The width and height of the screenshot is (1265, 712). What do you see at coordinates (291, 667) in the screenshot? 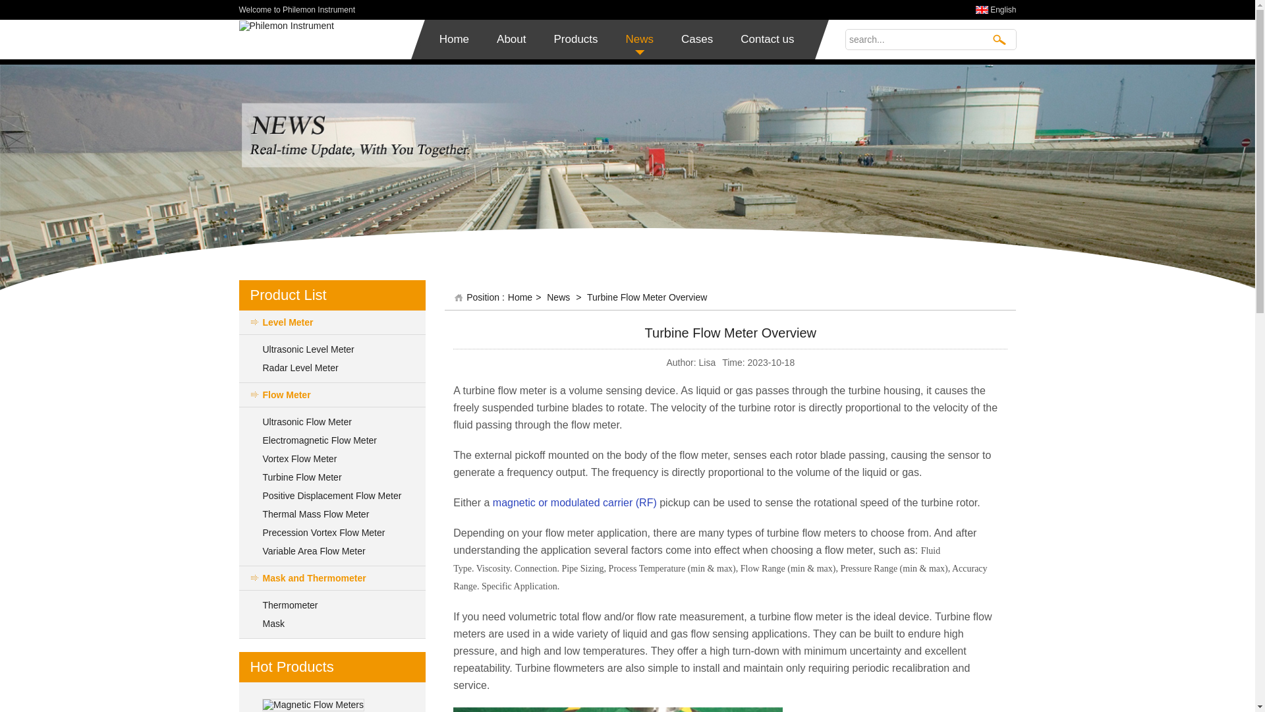
I see `Hot Products` at bounding box center [291, 667].